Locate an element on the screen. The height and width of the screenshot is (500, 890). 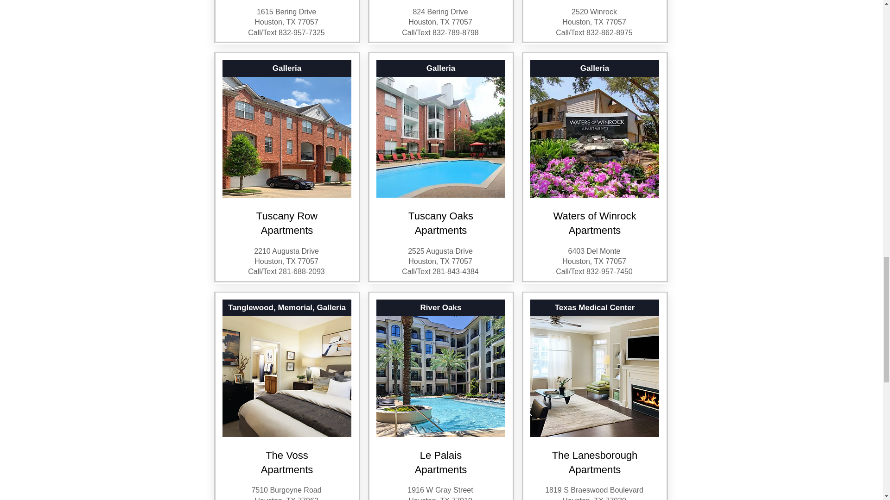
LNB.png is located at coordinates (595, 376).